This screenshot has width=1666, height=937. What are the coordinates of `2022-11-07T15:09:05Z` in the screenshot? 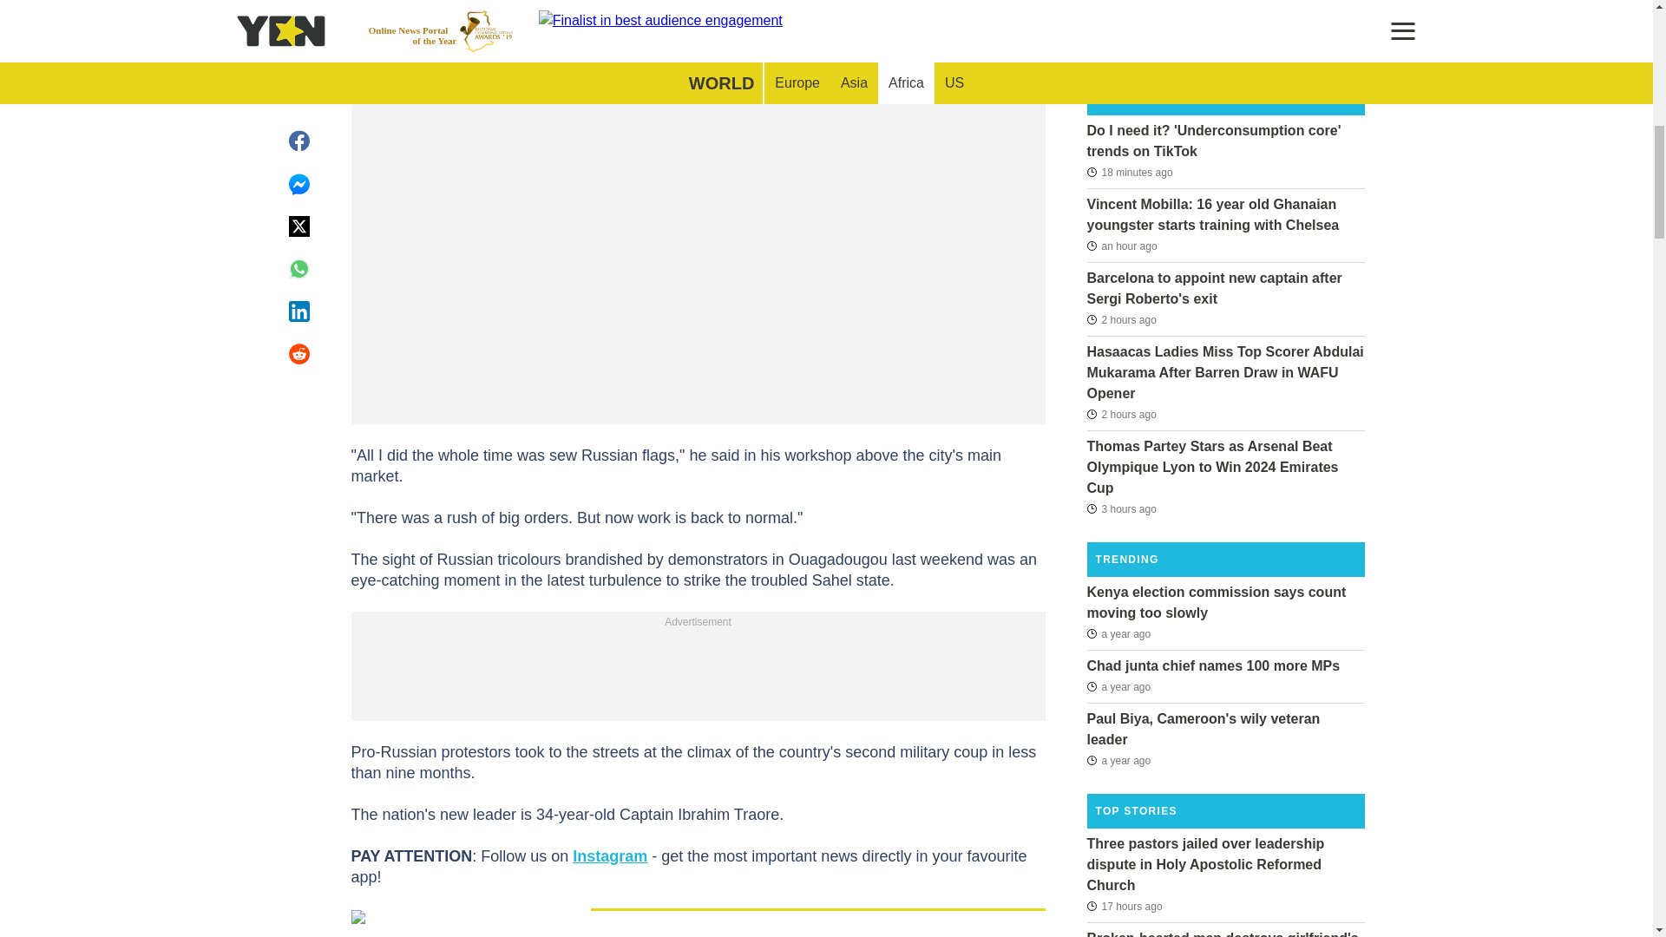 It's located at (1118, 686).